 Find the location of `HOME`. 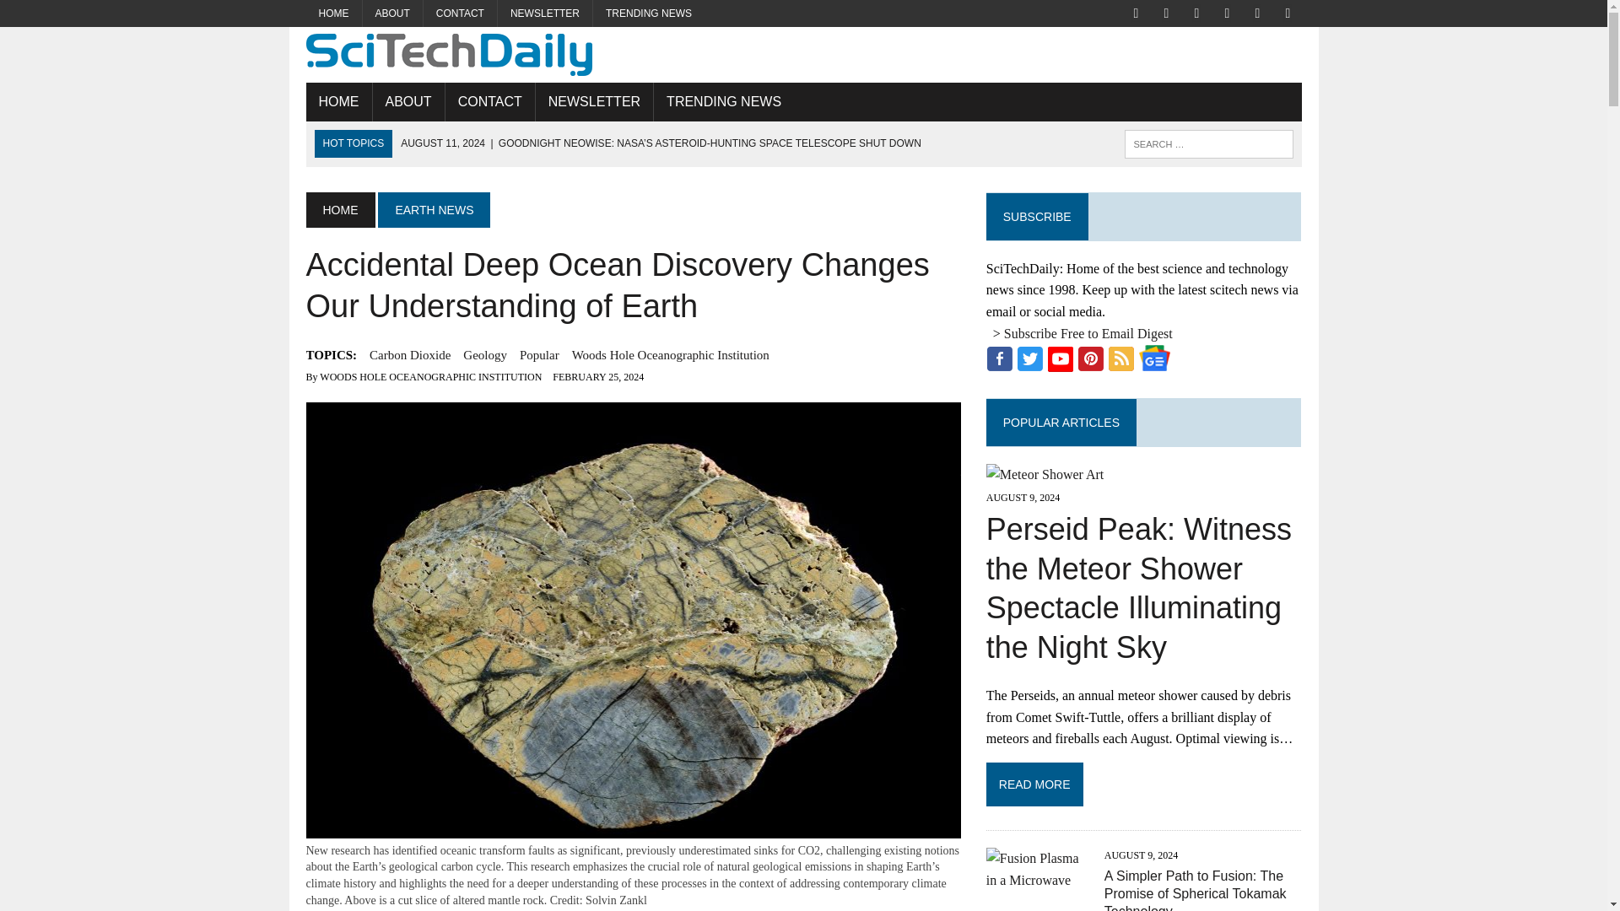

HOME is located at coordinates (339, 209).